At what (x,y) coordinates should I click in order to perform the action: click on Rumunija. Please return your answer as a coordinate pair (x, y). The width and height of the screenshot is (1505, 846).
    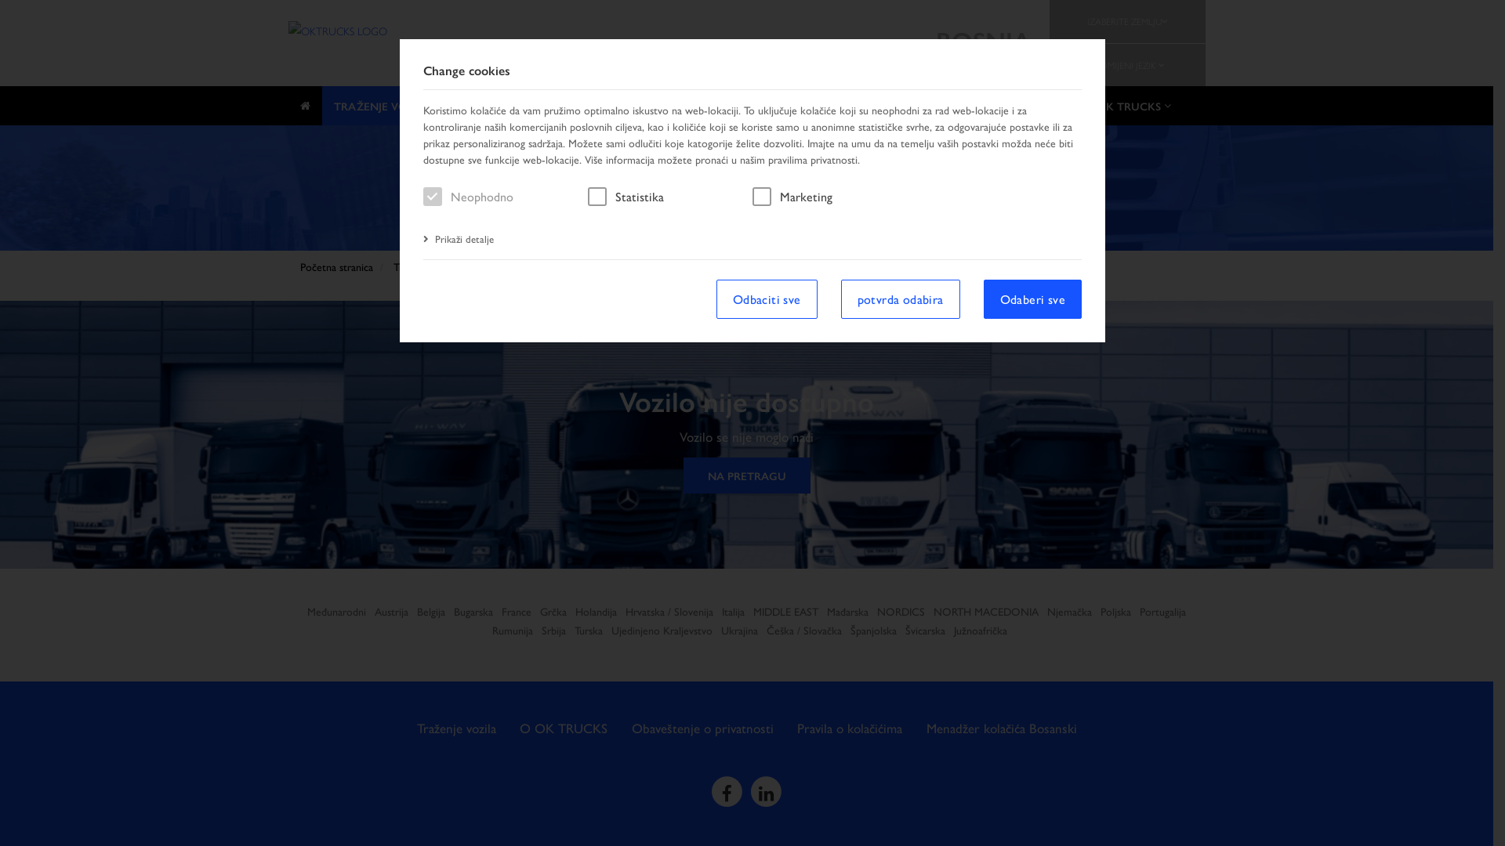
    Looking at the image, I should click on (513, 630).